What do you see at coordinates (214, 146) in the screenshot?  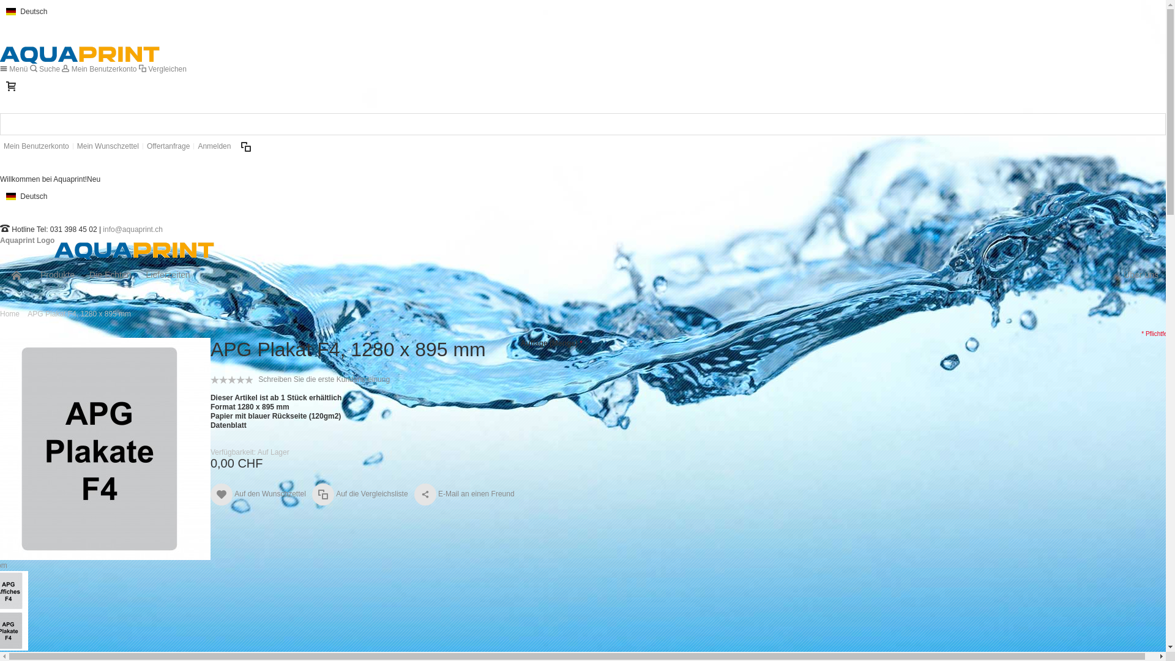 I see `Anmelden` at bounding box center [214, 146].